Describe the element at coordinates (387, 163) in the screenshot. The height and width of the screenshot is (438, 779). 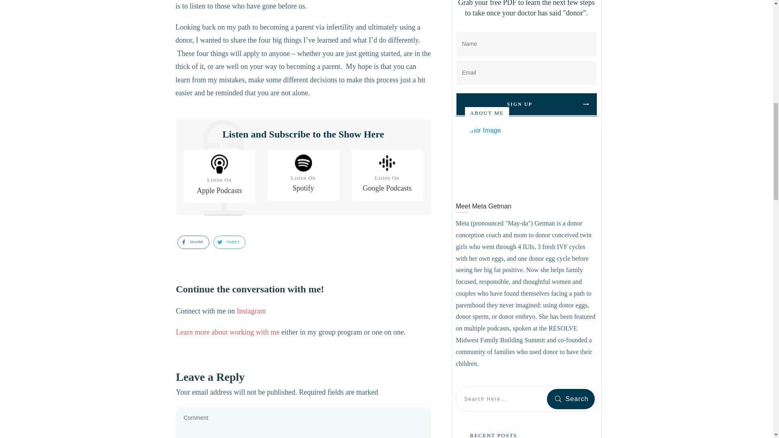
I see `GPodcastLogo-Symbol` at that location.